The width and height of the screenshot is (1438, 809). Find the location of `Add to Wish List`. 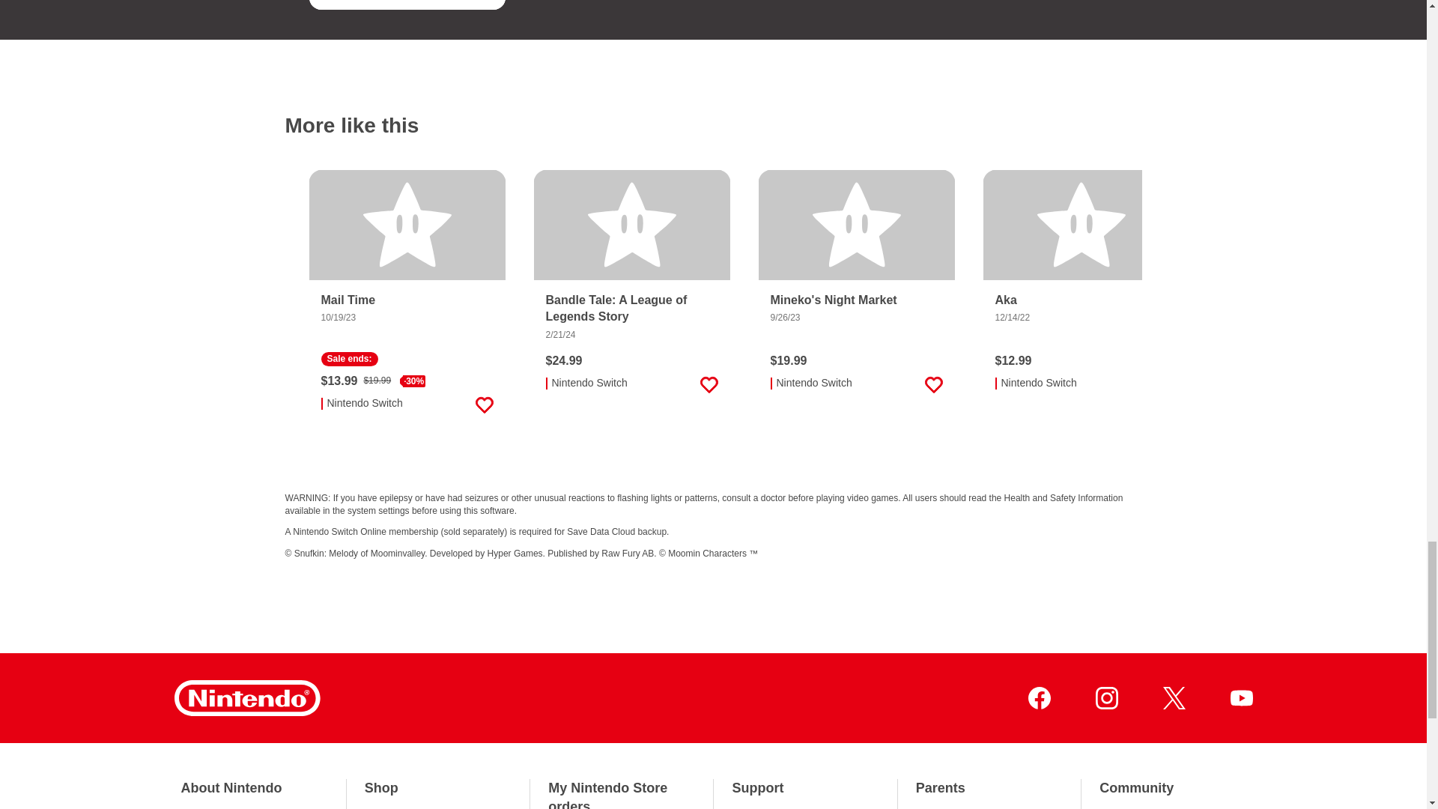

Add to Wish List is located at coordinates (1158, 385).